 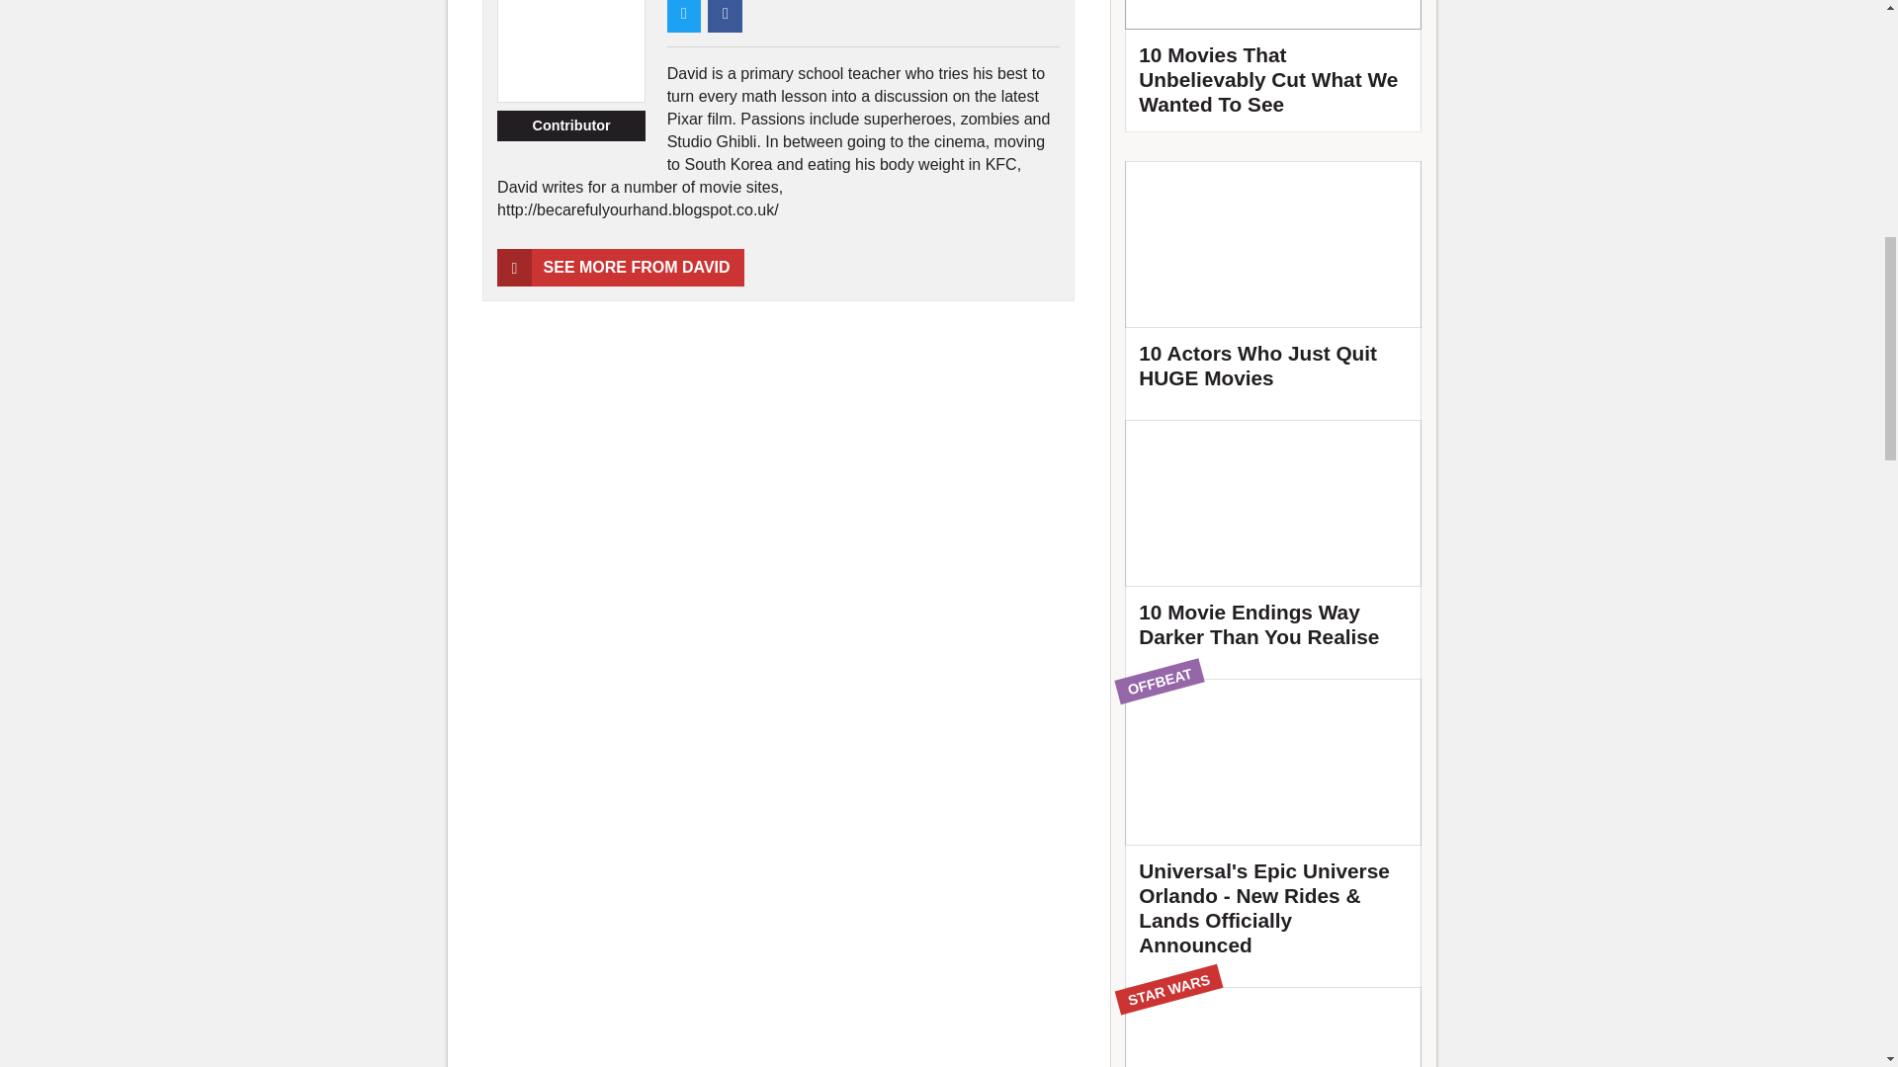 What do you see at coordinates (1273, 541) in the screenshot?
I see `10 Movie Endings Way Darker Than You Realise` at bounding box center [1273, 541].